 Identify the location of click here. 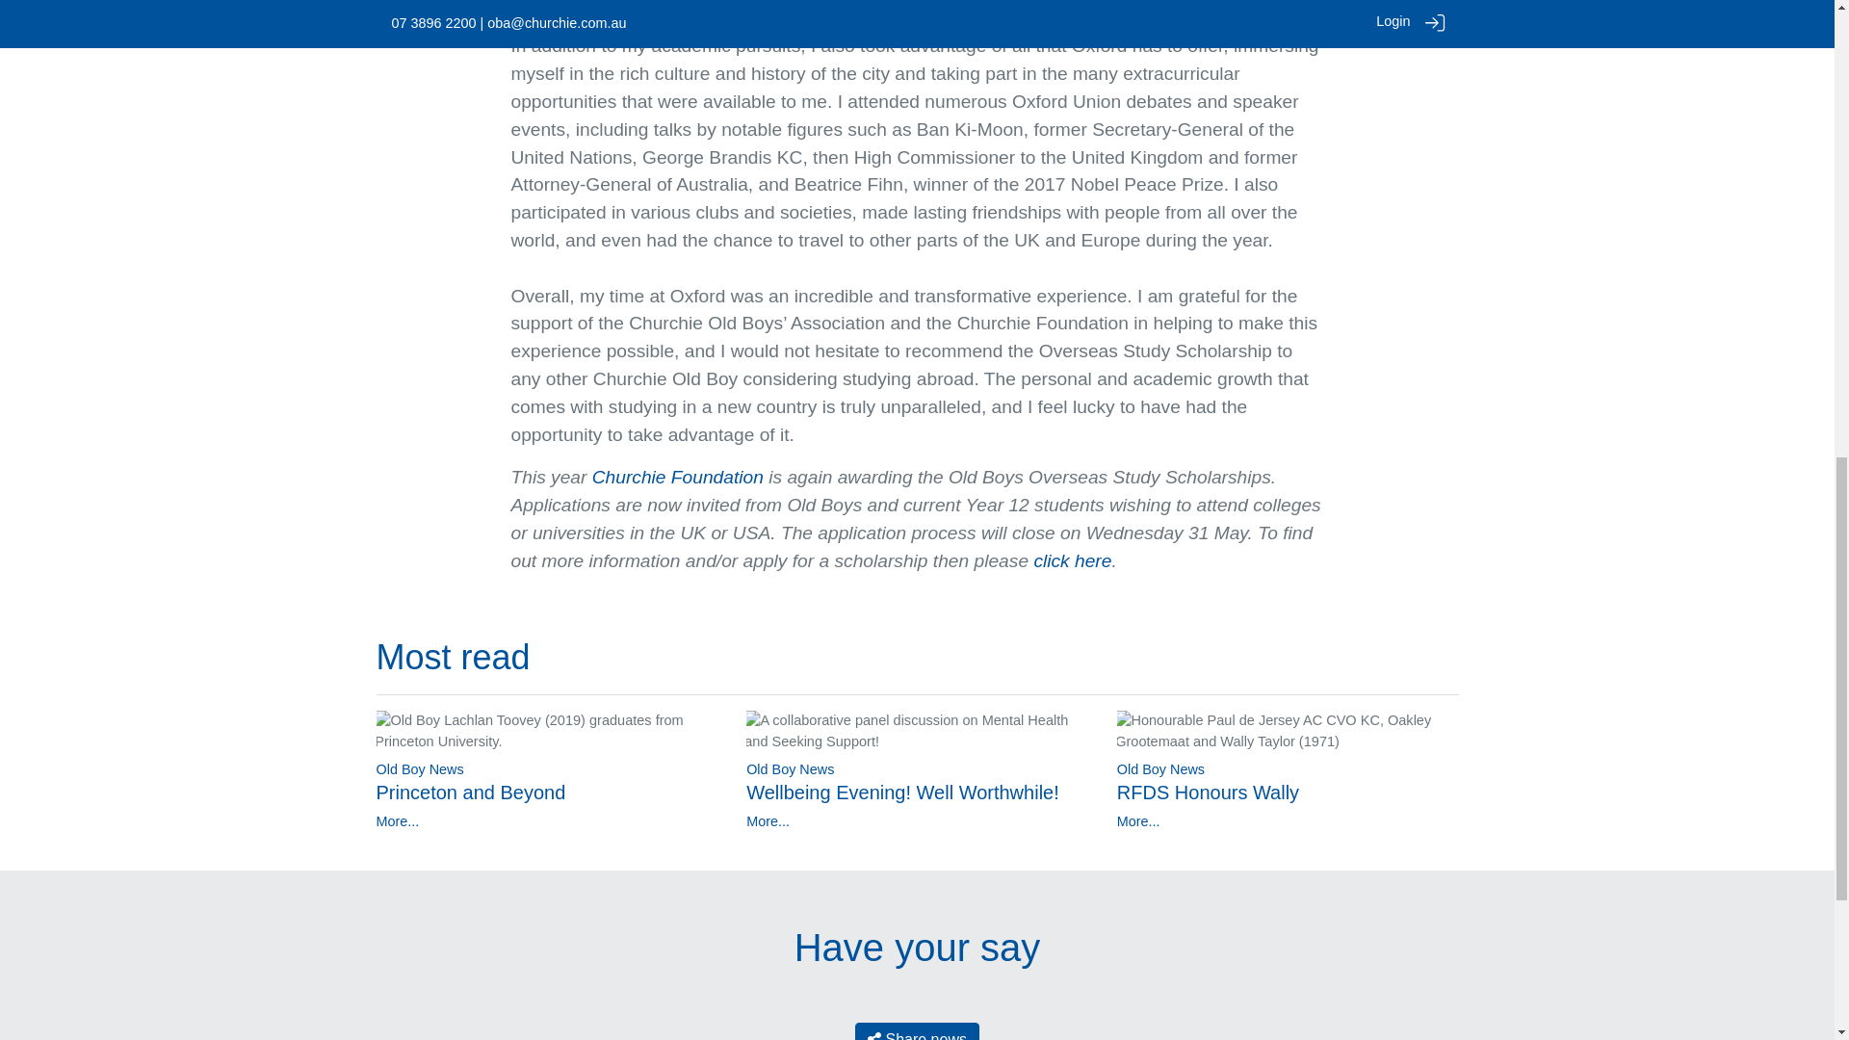
(1072, 560).